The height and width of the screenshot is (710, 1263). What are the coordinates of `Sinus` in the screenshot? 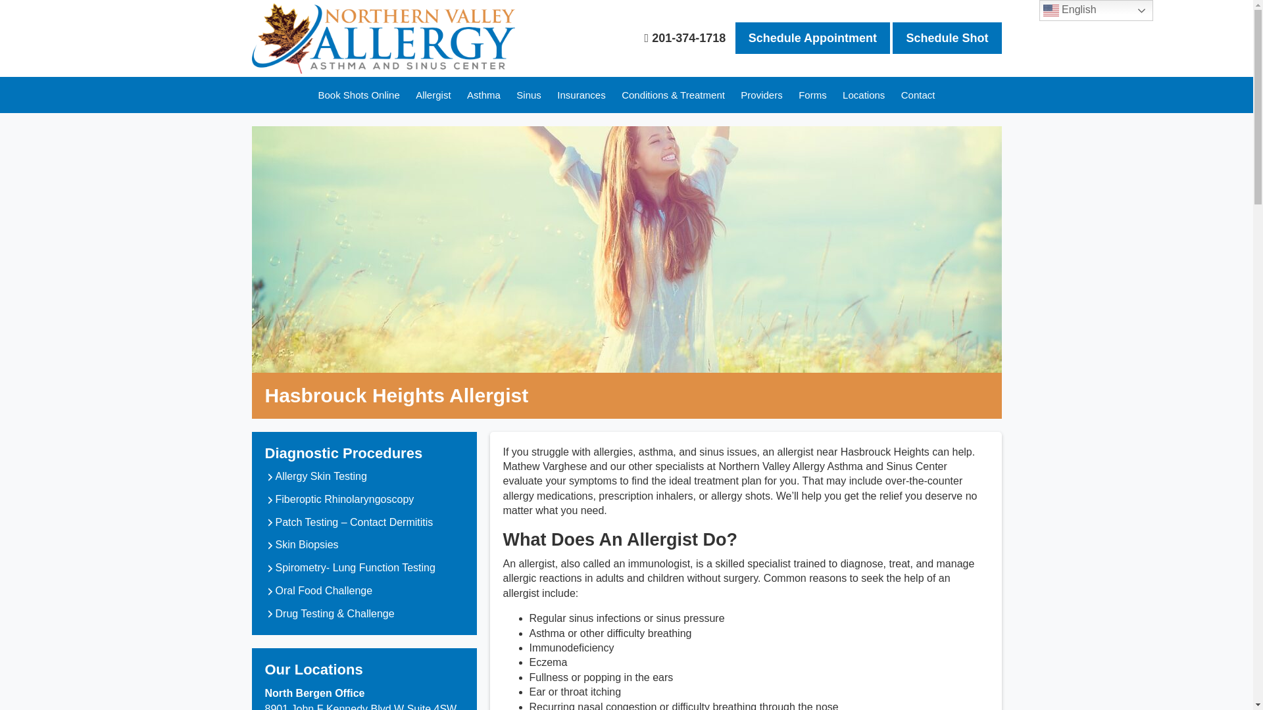 It's located at (529, 95).